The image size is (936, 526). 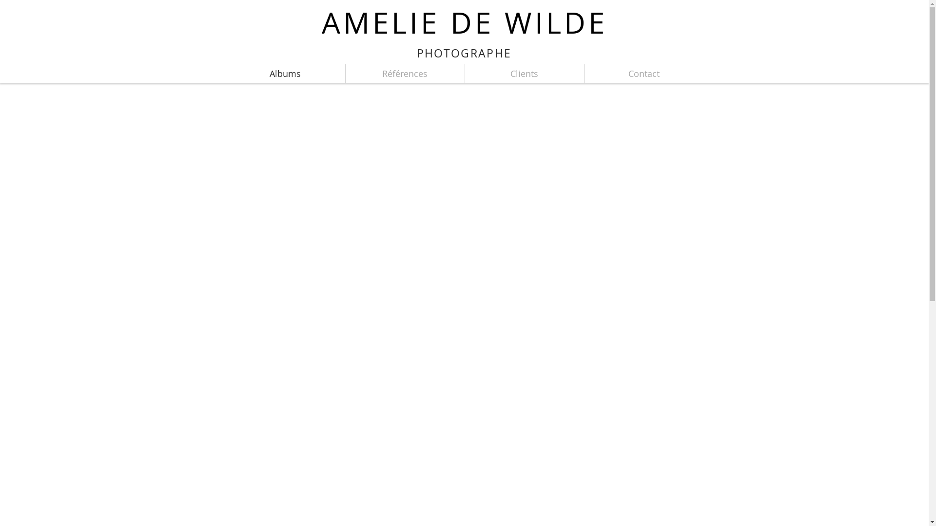 I want to click on Clients, so click(x=525, y=74).